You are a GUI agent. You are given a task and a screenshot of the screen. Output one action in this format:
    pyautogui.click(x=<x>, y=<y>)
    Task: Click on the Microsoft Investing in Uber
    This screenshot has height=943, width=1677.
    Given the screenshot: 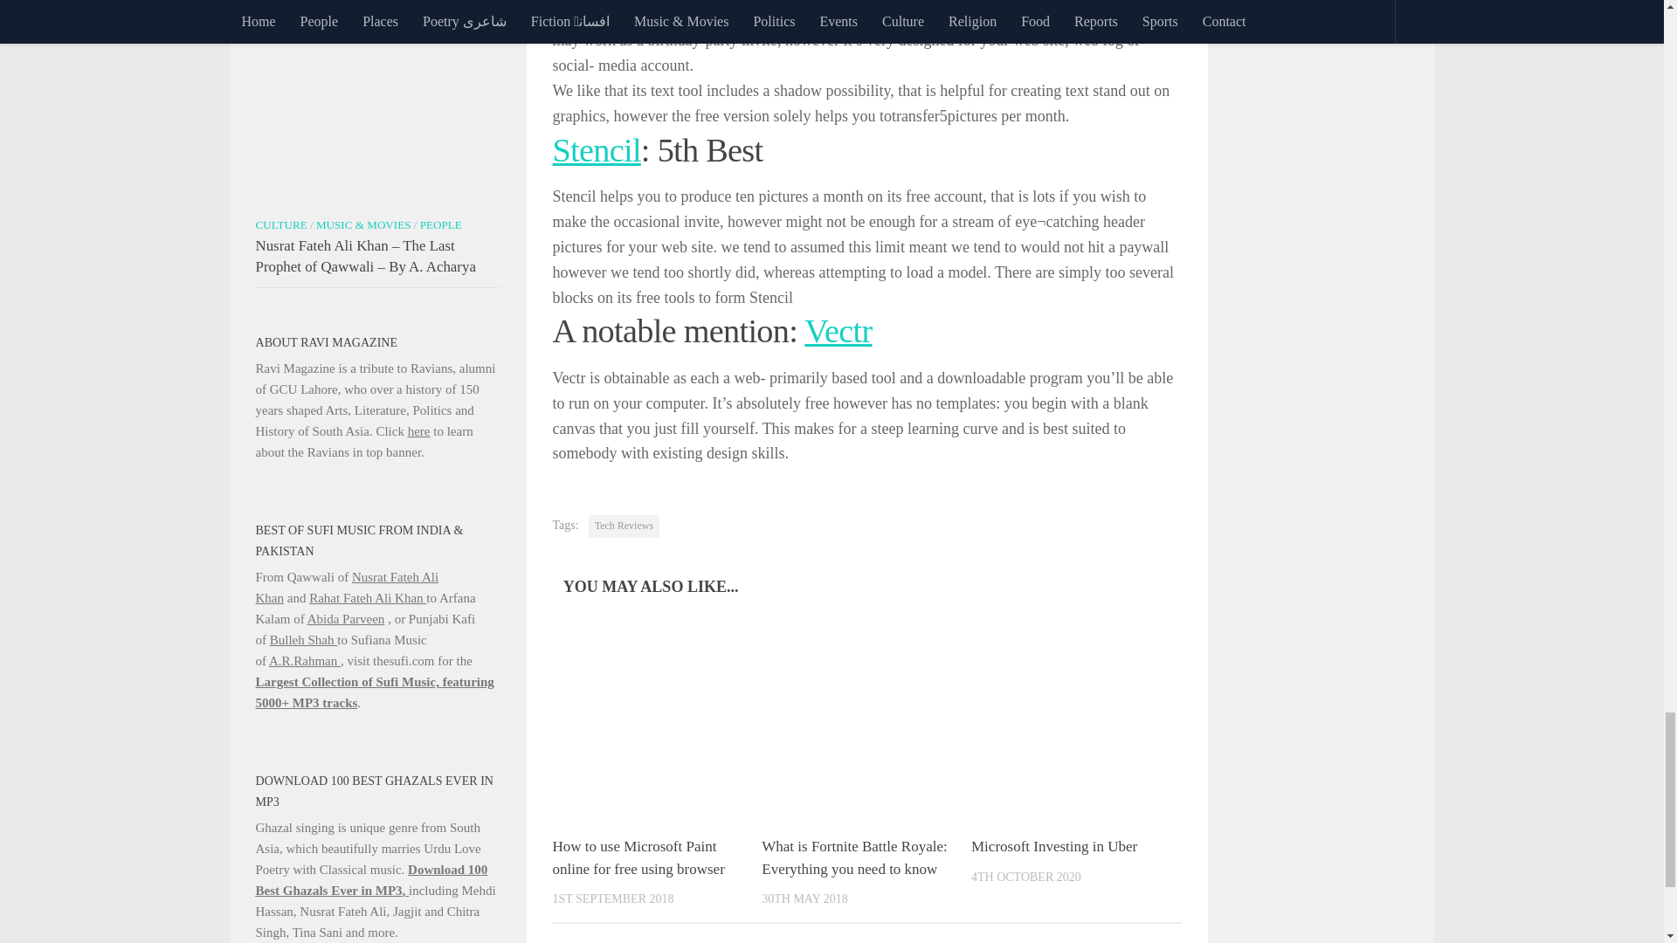 What is the action you would take?
    pyautogui.click(x=1053, y=846)
    